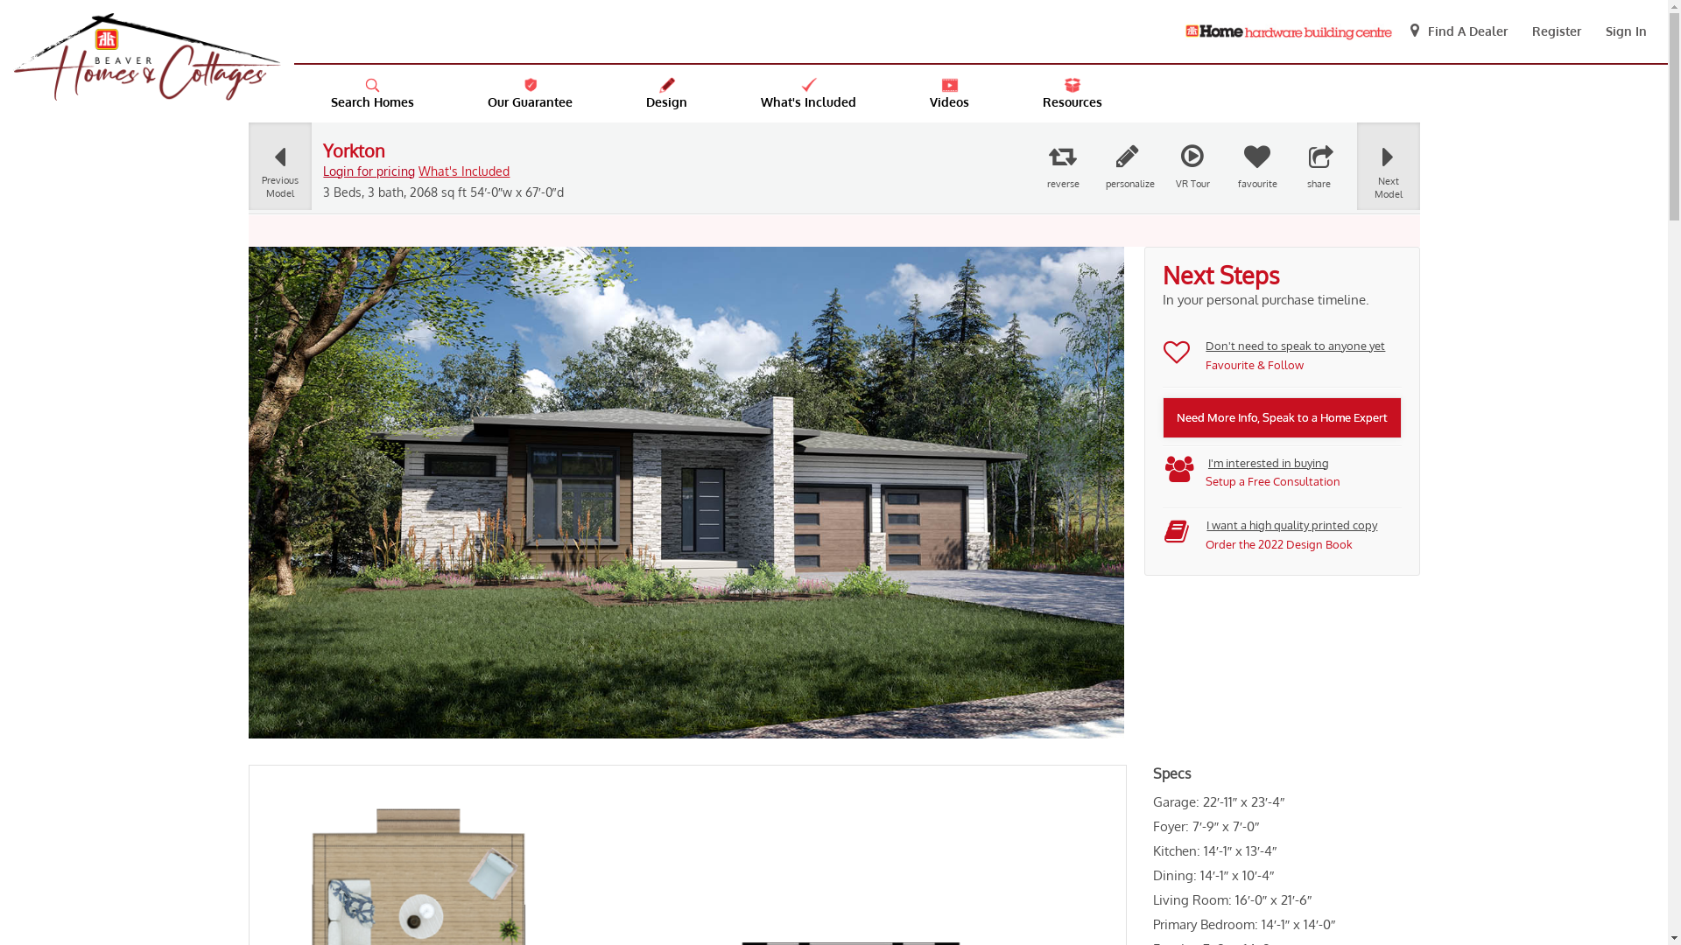 The width and height of the screenshot is (1681, 945). What do you see at coordinates (949, 94) in the screenshot?
I see `Videos` at bounding box center [949, 94].